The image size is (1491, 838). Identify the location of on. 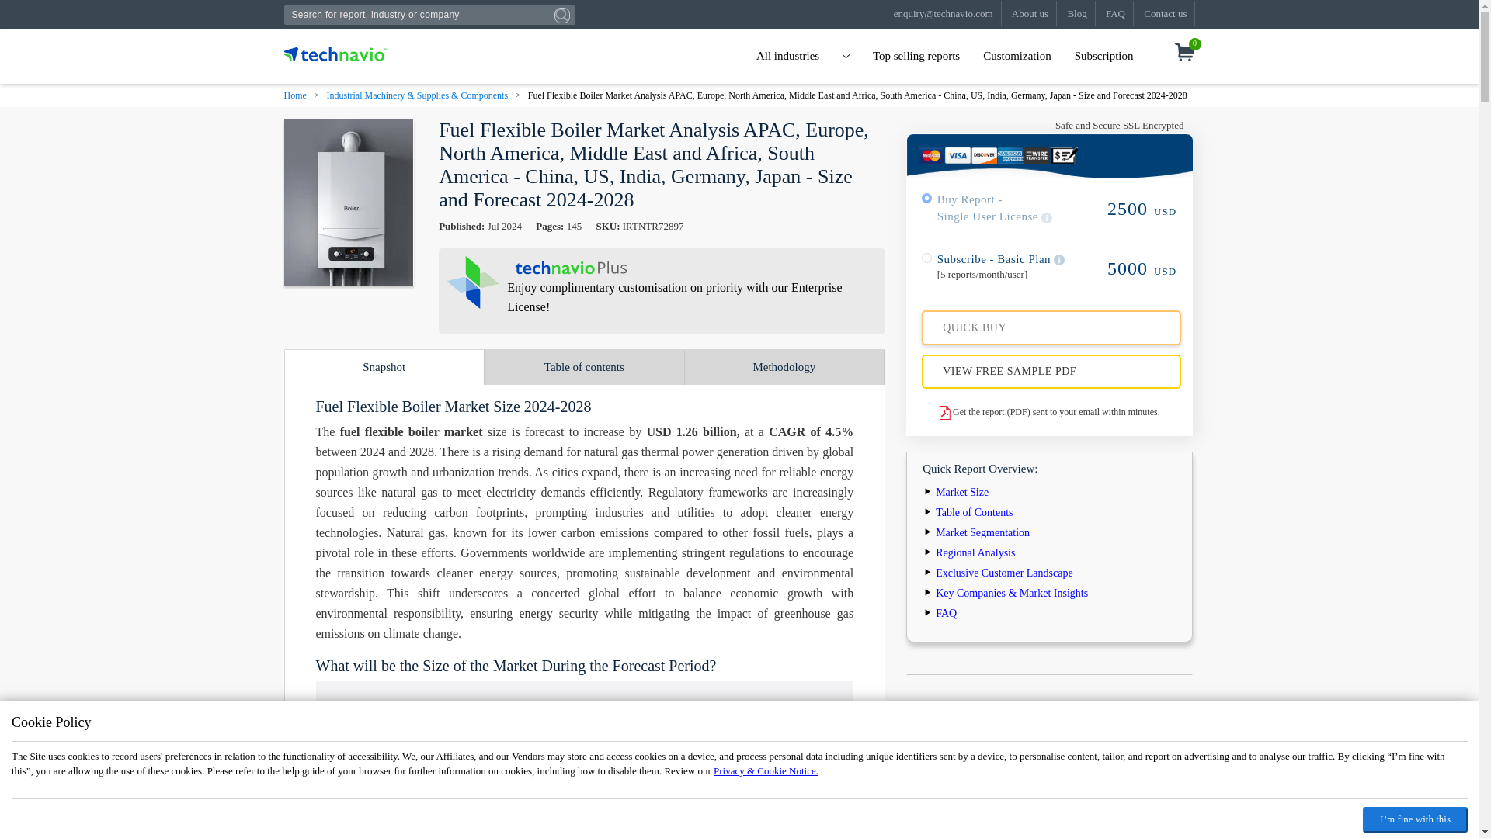
(926, 258).